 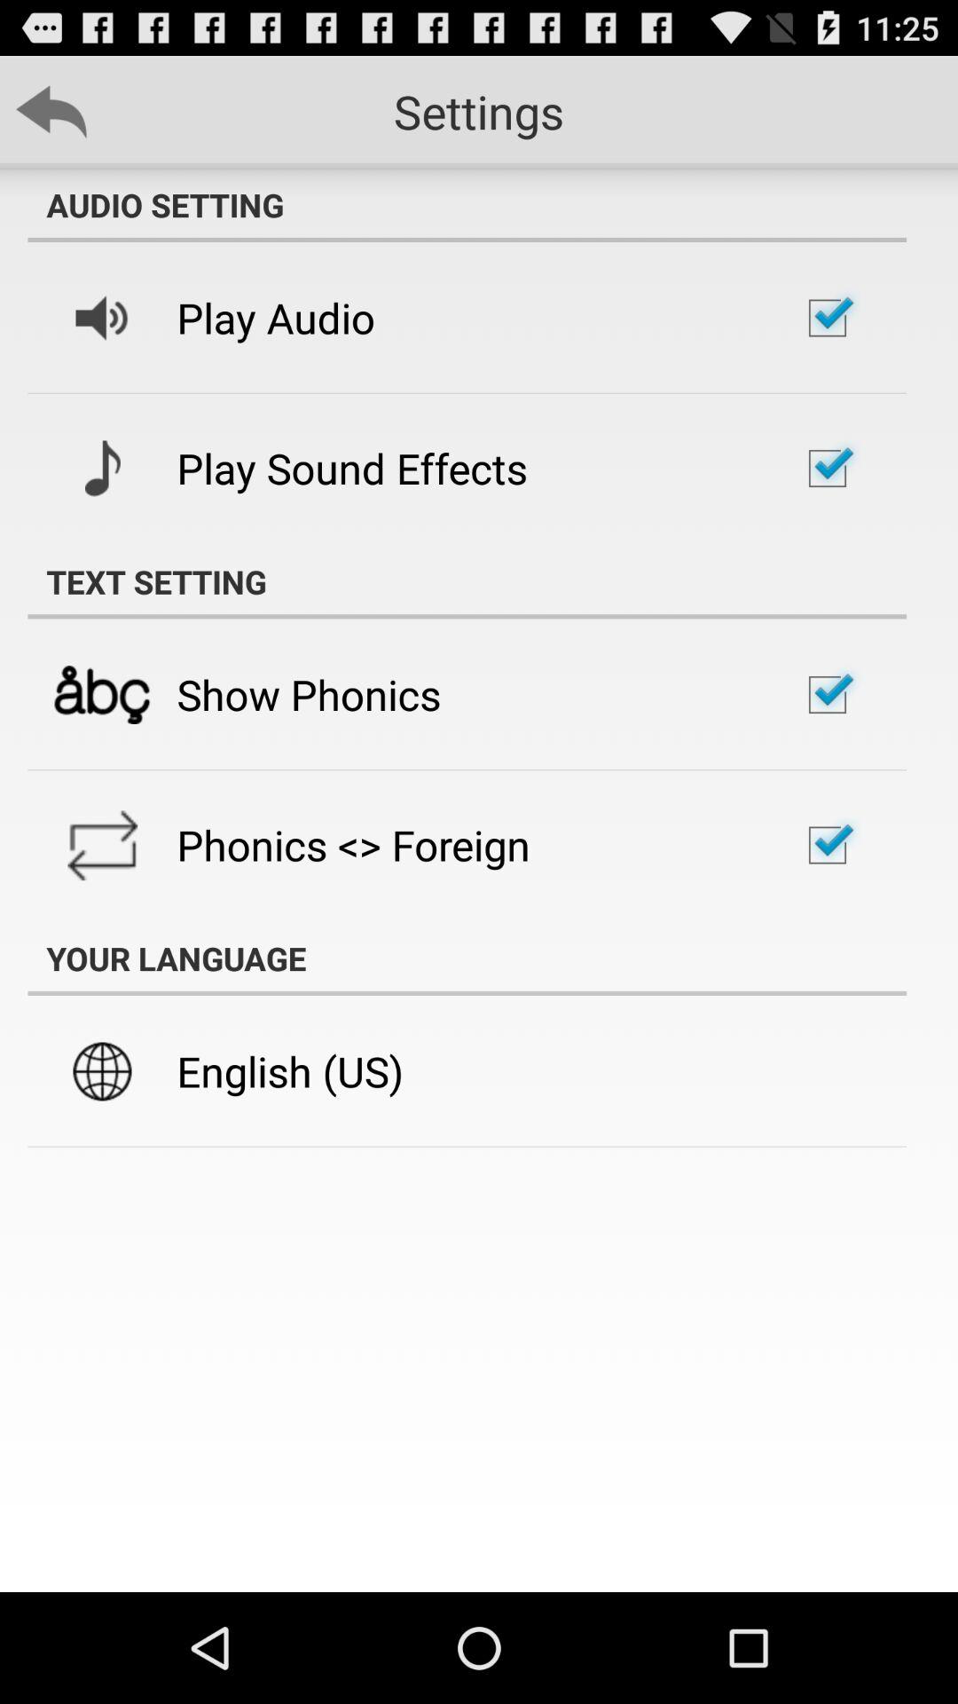 What do you see at coordinates (353, 845) in the screenshot?
I see `flip until phonics <> foreign icon` at bounding box center [353, 845].